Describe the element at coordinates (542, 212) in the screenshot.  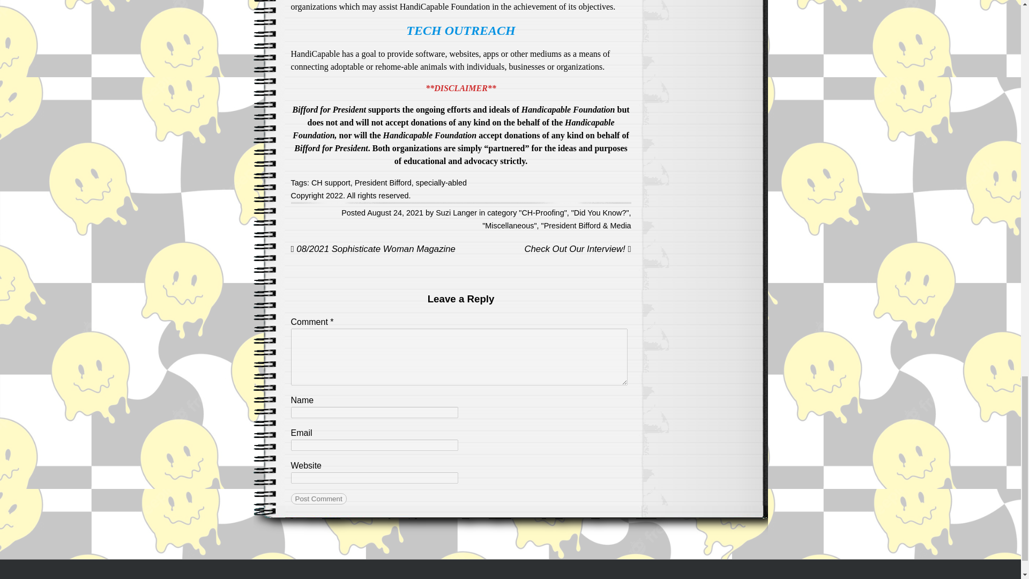
I see `CH-Proofing` at that location.